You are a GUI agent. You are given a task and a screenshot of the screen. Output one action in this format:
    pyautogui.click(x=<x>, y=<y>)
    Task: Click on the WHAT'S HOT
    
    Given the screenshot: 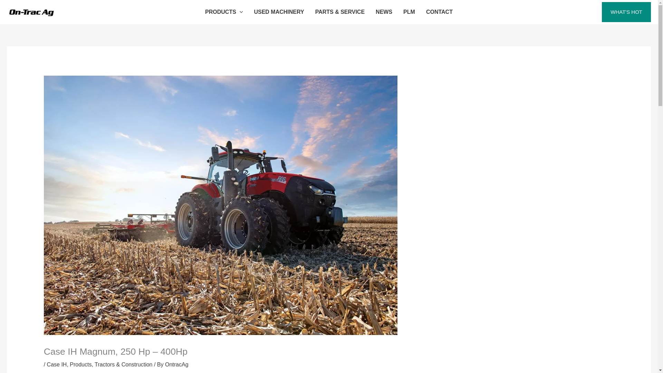 What is the action you would take?
    pyautogui.click(x=626, y=12)
    